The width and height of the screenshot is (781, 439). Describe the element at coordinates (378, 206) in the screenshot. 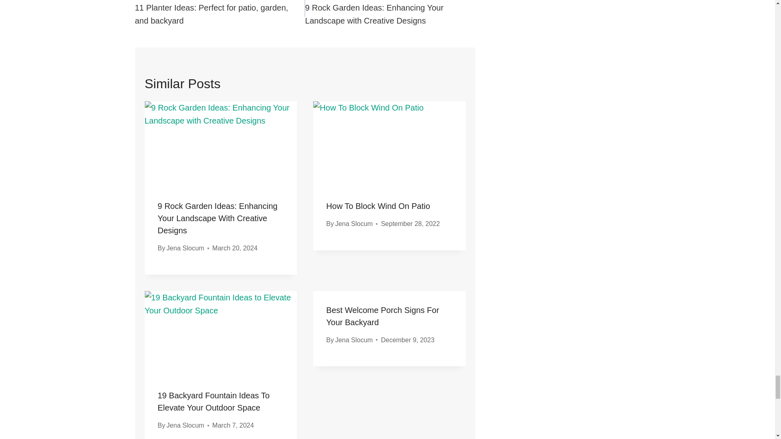

I see `How To Block Wind On Patio` at that location.